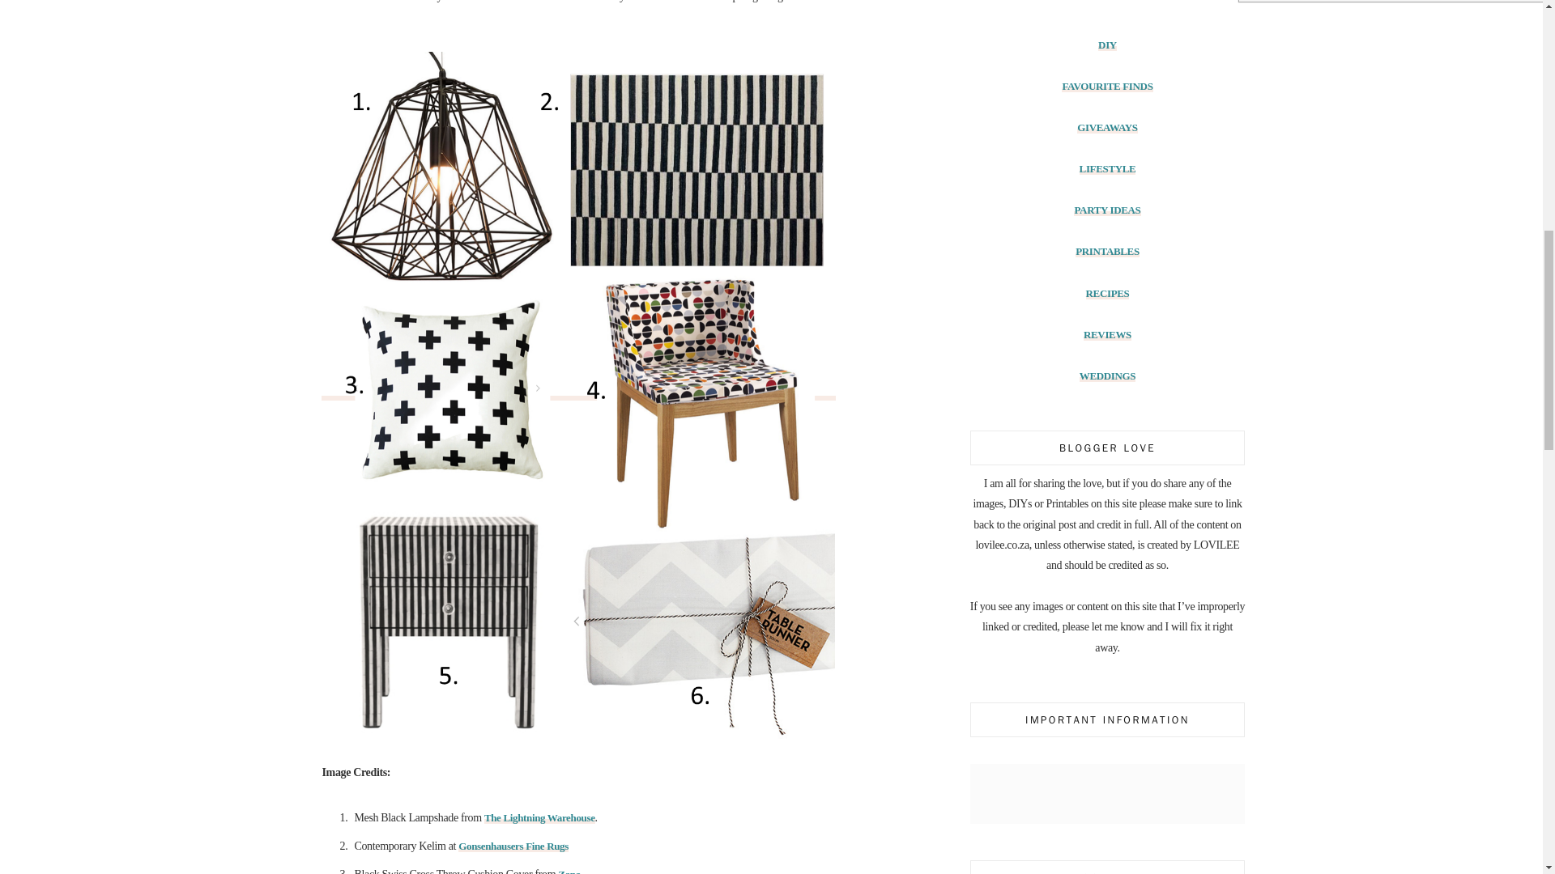 The image size is (1555, 874). Describe the element at coordinates (569, 871) in the screenshot. I see `Zana` at that location.